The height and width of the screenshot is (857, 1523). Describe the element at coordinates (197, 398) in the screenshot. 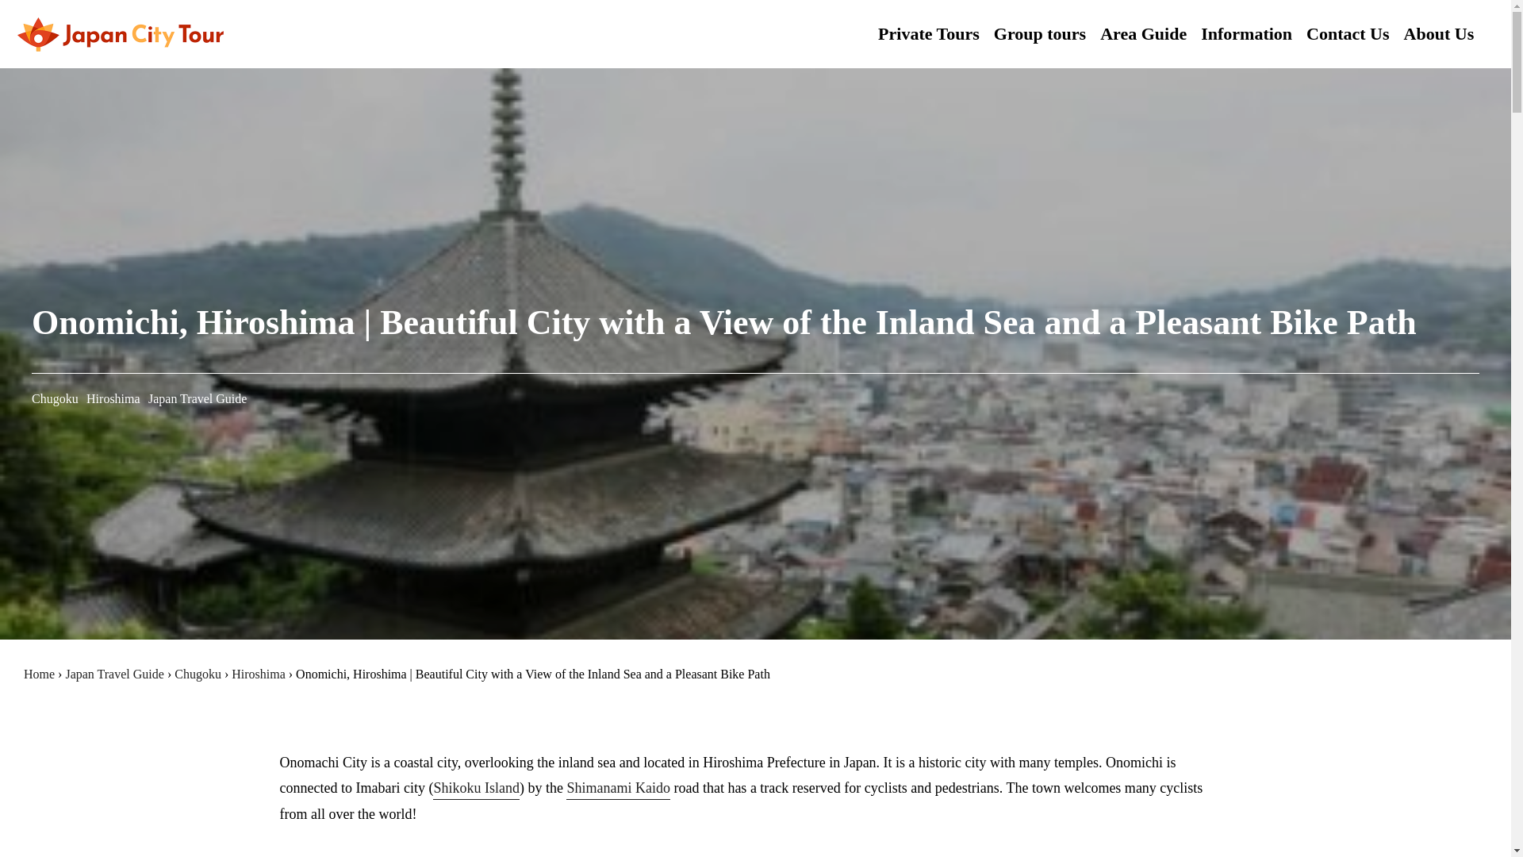

I see `Japan Travel Guide` at that location.